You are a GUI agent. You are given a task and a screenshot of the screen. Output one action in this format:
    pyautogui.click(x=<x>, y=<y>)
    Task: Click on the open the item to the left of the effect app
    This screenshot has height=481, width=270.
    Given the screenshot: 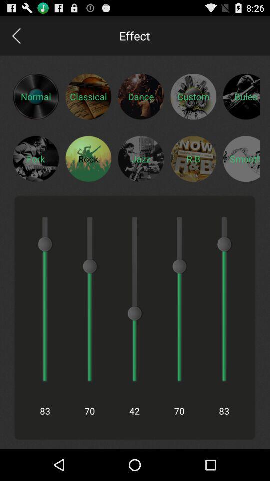 What is the action you would take?
    pyautogui.click(x=16, y=35)
    